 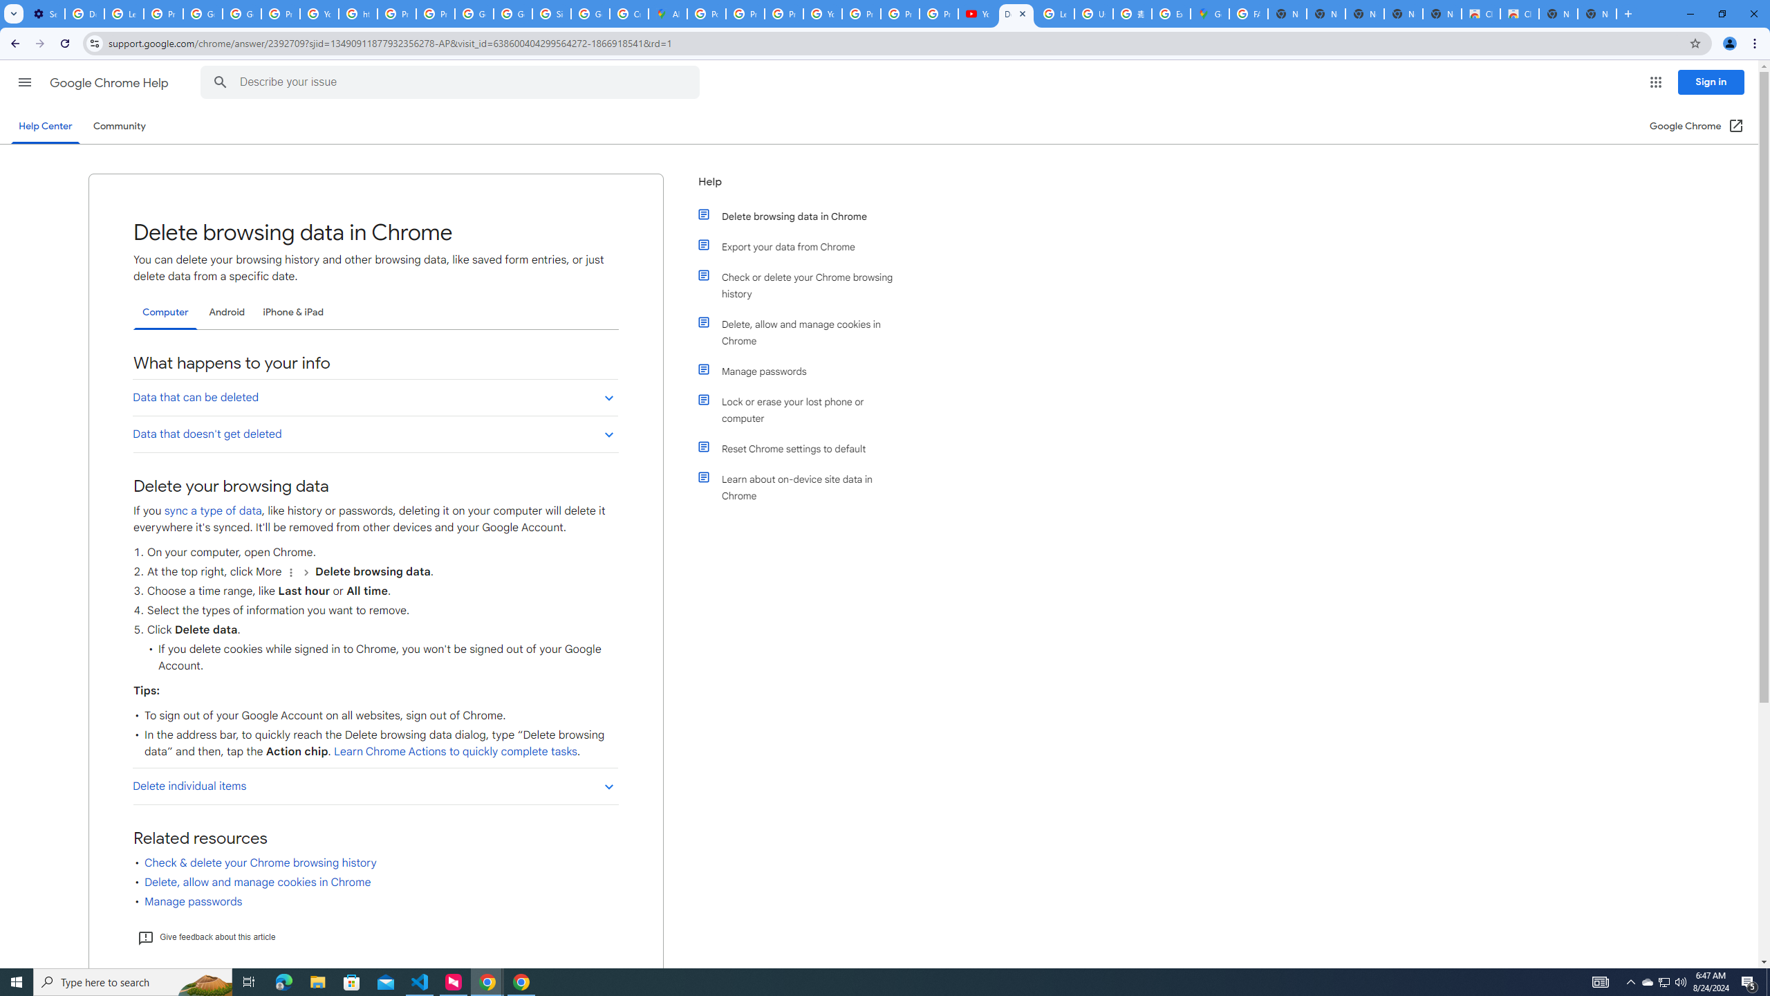 What do you see at coordinates (227, 312) in the screenshot?
I see `Android` at bounding box center [227, 312].